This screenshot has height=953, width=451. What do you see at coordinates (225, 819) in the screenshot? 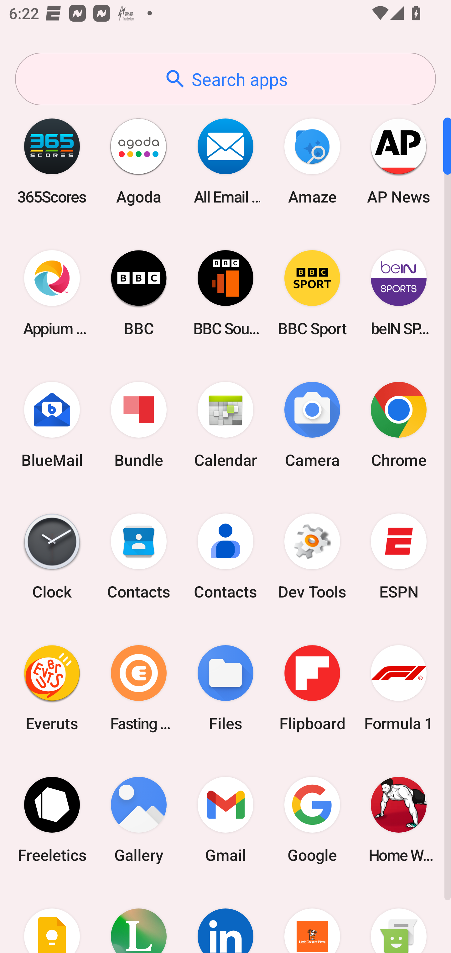
I see `Gmail` at bounding box center [225, 819].